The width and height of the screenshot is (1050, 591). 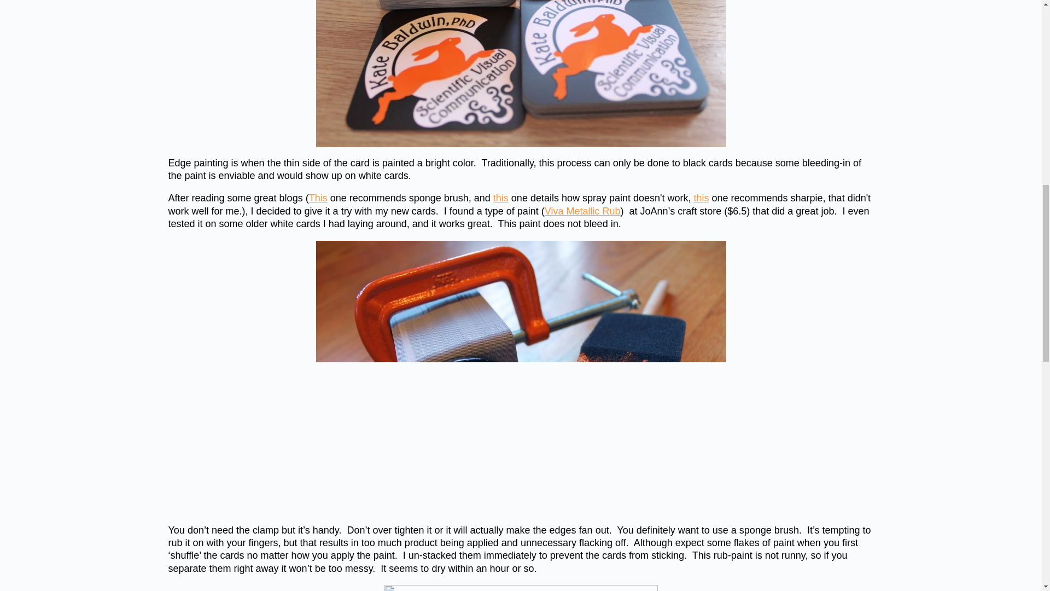 I want to click on this, so click(x=701, y=198).